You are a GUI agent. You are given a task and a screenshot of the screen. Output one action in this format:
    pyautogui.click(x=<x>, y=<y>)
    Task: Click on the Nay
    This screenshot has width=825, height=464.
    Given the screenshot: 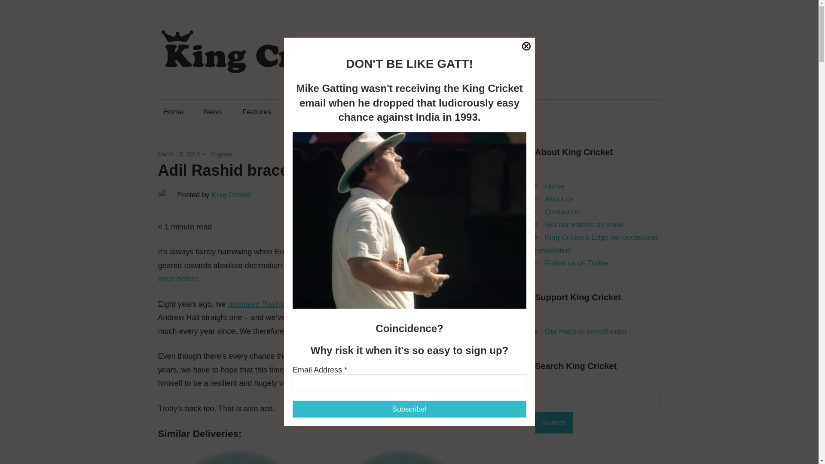 What is the action you would take?
    pyautogui.click(x=463, y=260)
    